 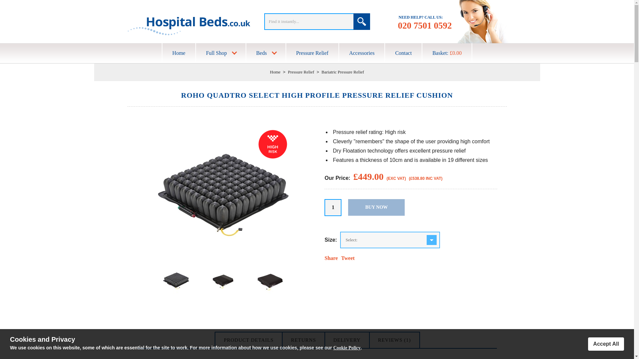 What do you see at coordinates (223, 259) in the screenshot?
I see `Roho Quadtro Select High Profile Pressure Relief Cushion` at bounding box center [223, 259].